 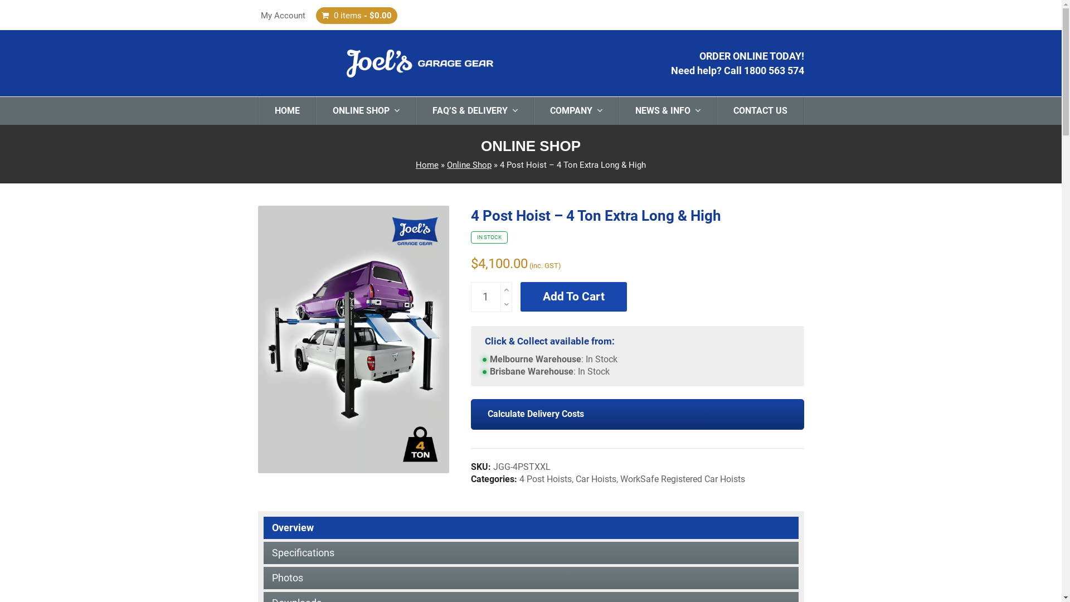 I want to click on Overview, so click(x=531, y=528).